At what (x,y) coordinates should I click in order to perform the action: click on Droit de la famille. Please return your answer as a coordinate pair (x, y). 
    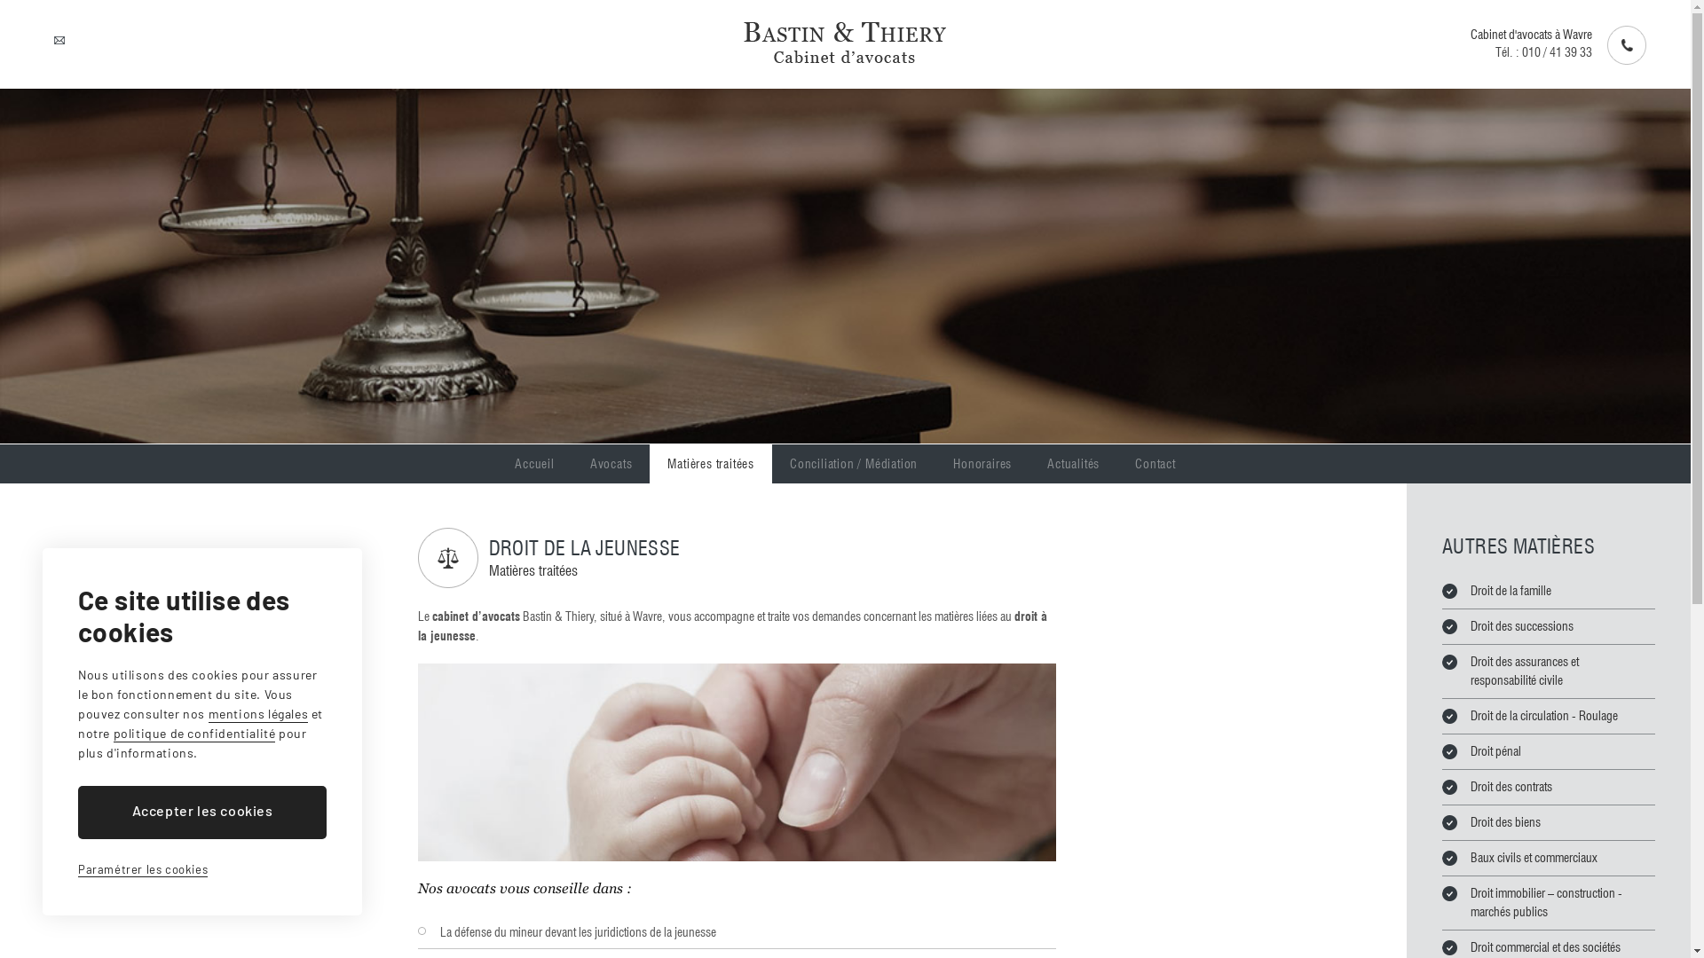
    Looking at the image, I should click on (1503, 591).